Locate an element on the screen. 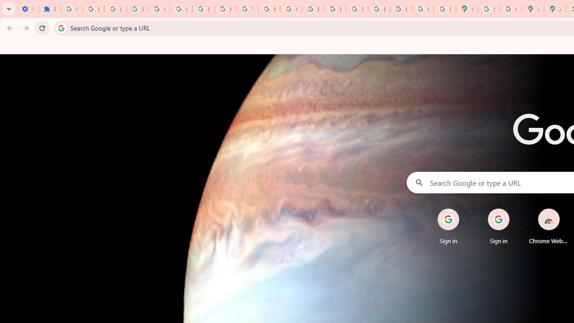 The image size is (574, 323). https://scholar.google.com/ is located at coordinates (269, 9).